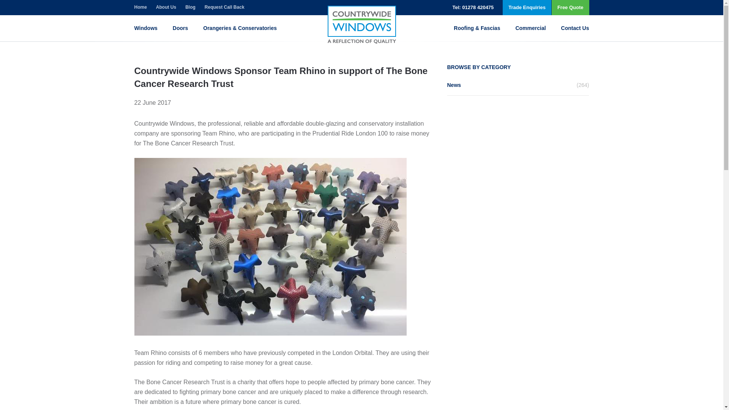 This screenshot has height=410, width=729. What do you see at coordinates (527, 8) in the screenshot?
I see `Trade Enquiries` at bounding box center [527, 8].